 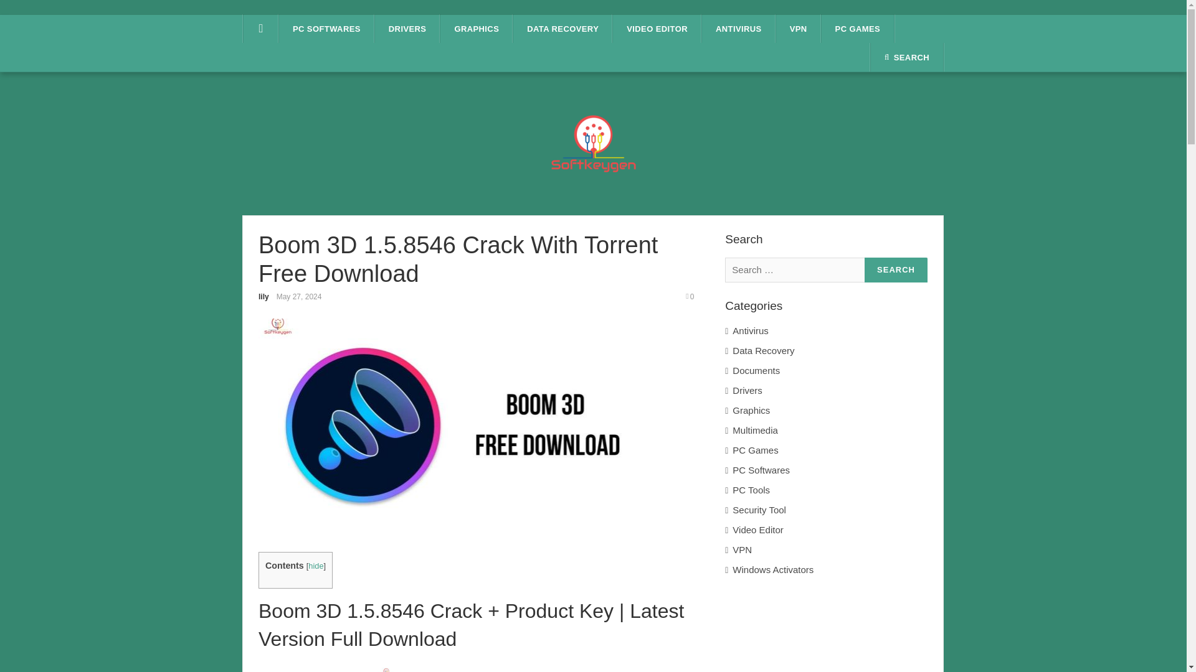 What do you see at coordinates (830, 371) in the screenshot?
I see `Documents` at bounding box center [830, 371].